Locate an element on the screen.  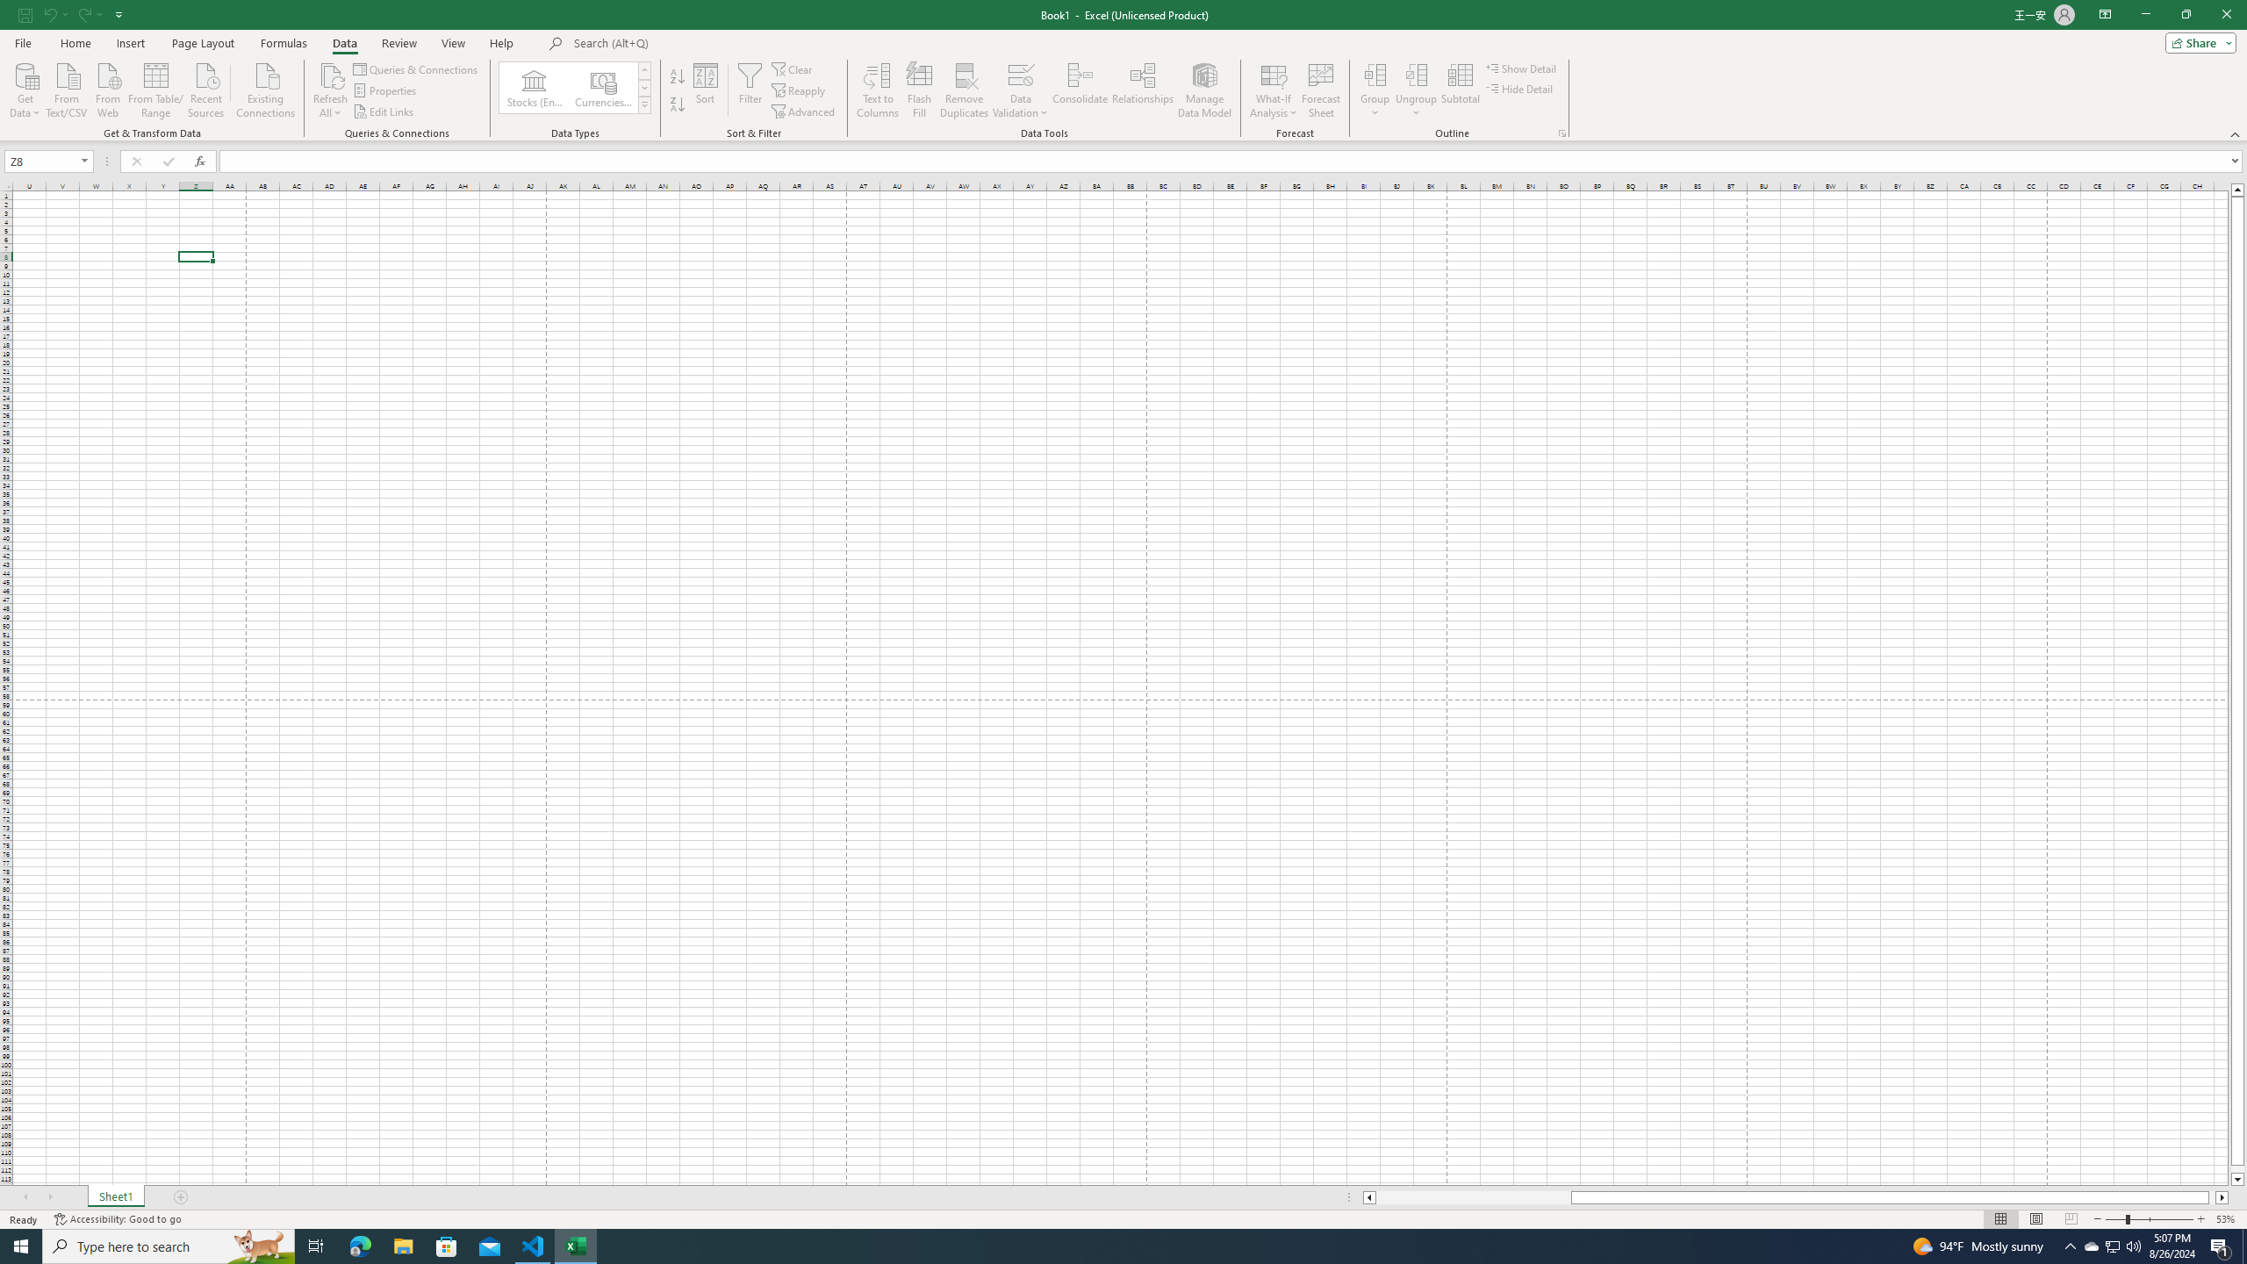
Sort... is located at coordinates (706, 90).